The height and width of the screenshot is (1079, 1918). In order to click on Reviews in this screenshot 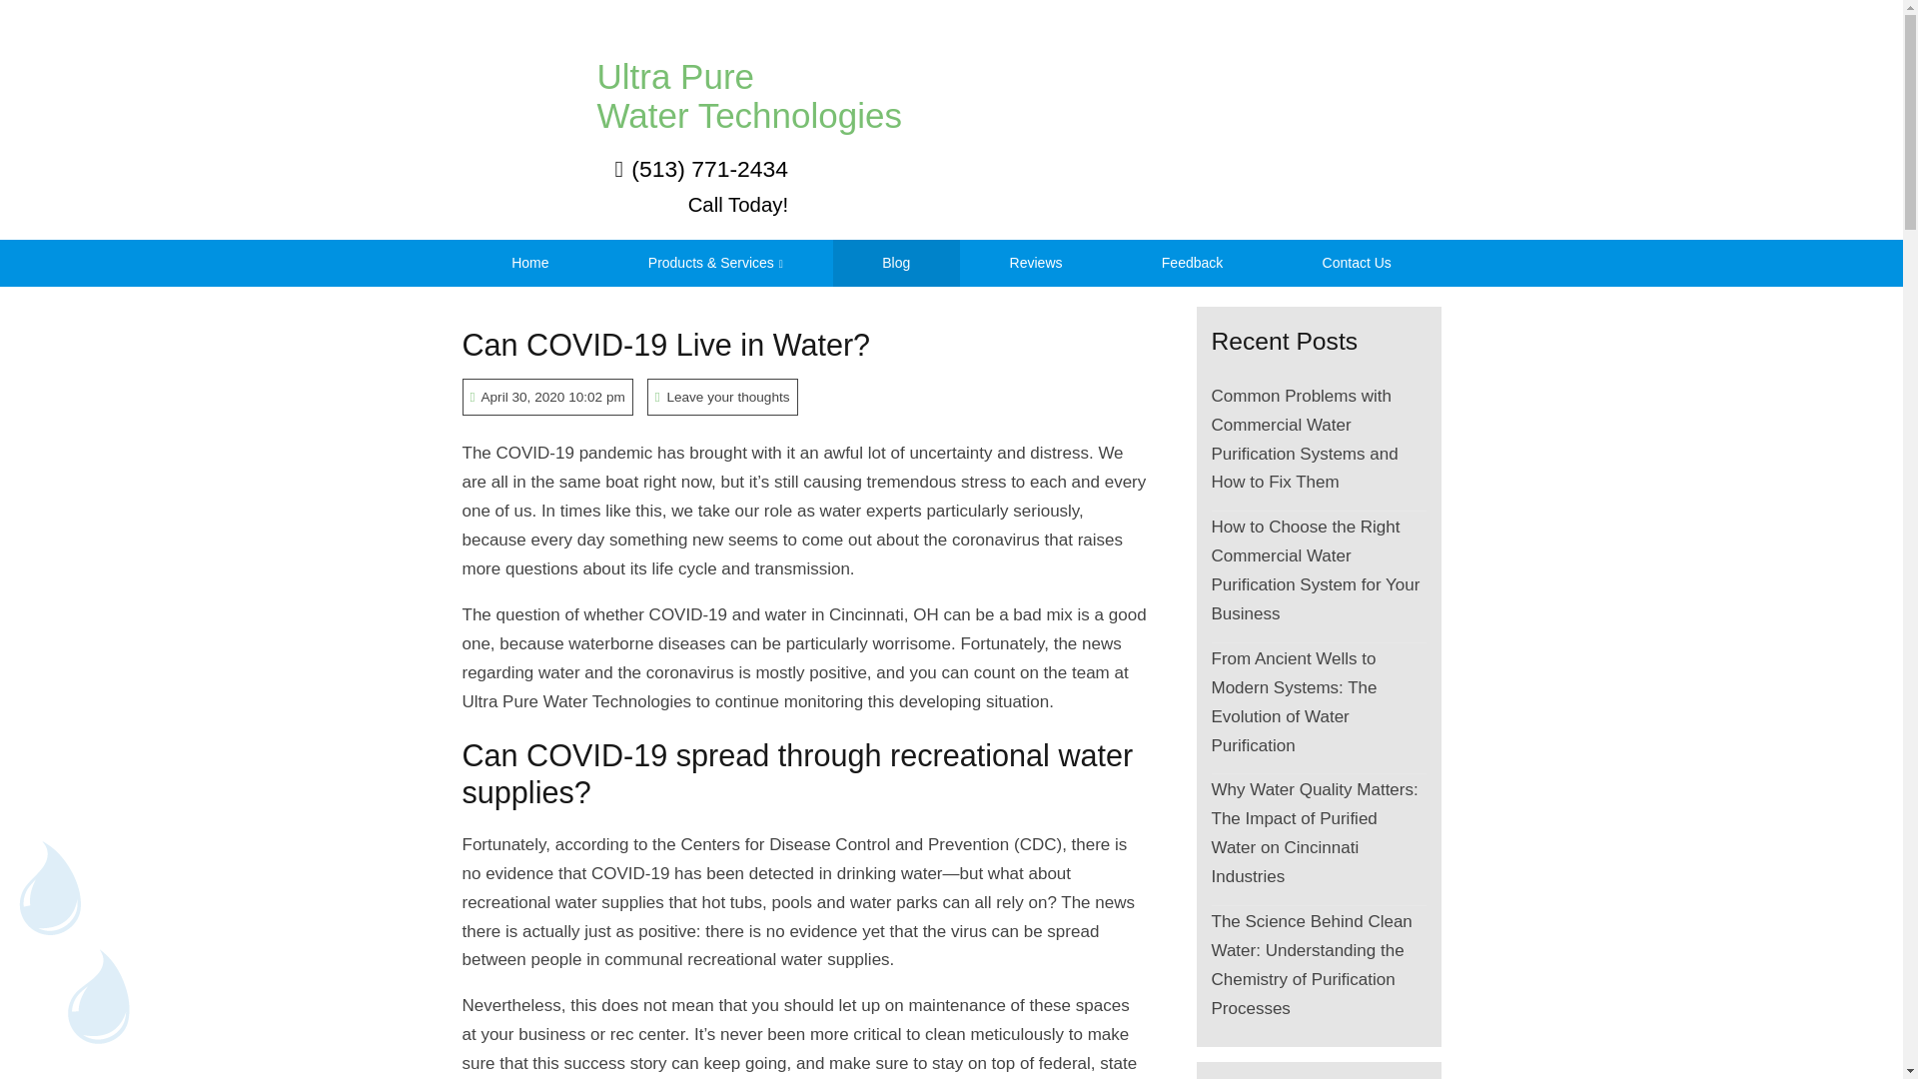, I will do `click(1036, 263)`.